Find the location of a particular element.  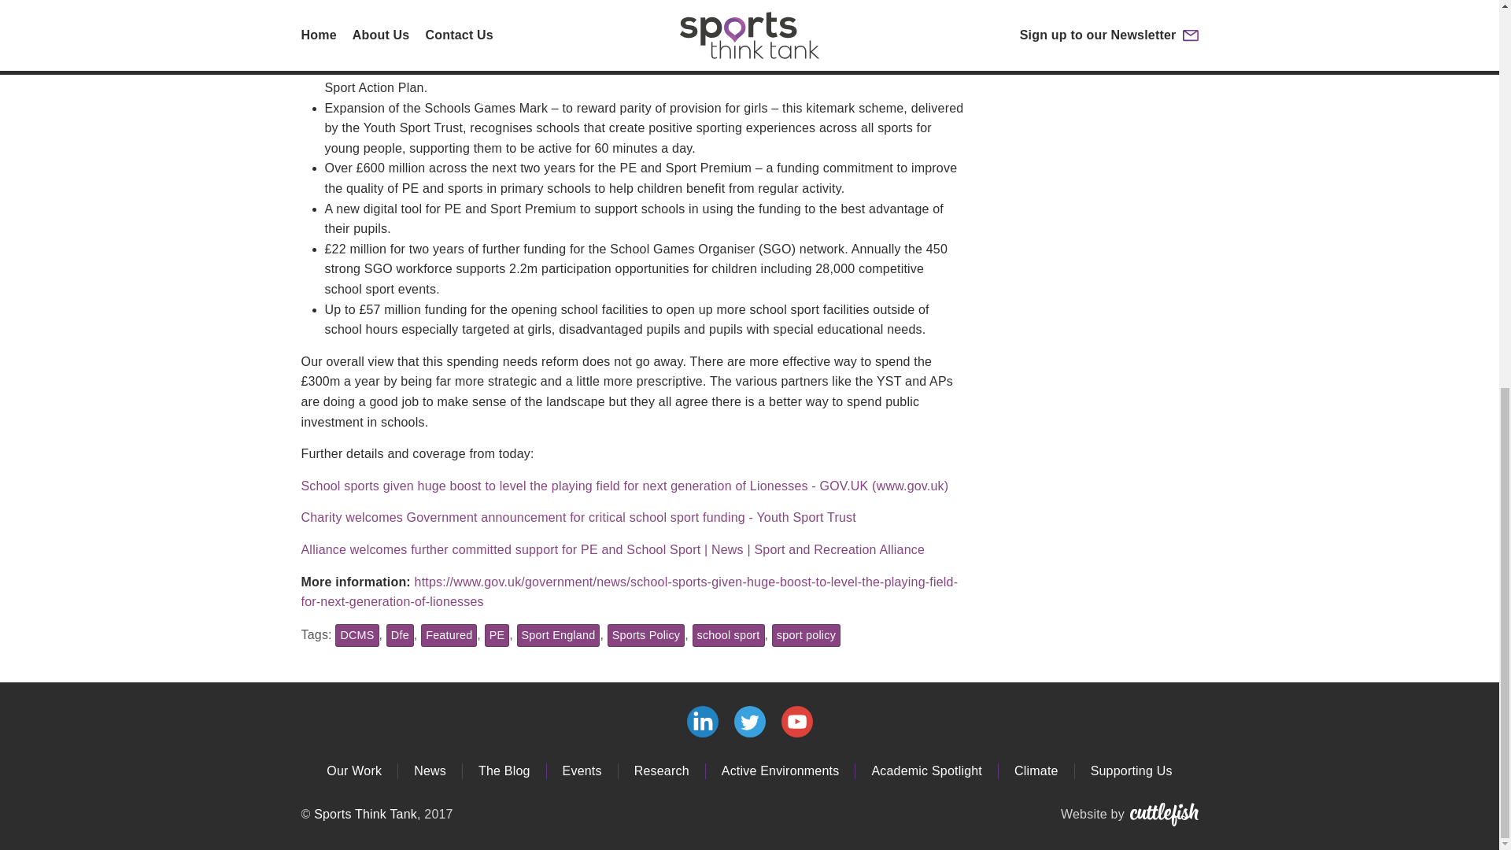

Follow us on Twitter is located at coordinates (748, 722).